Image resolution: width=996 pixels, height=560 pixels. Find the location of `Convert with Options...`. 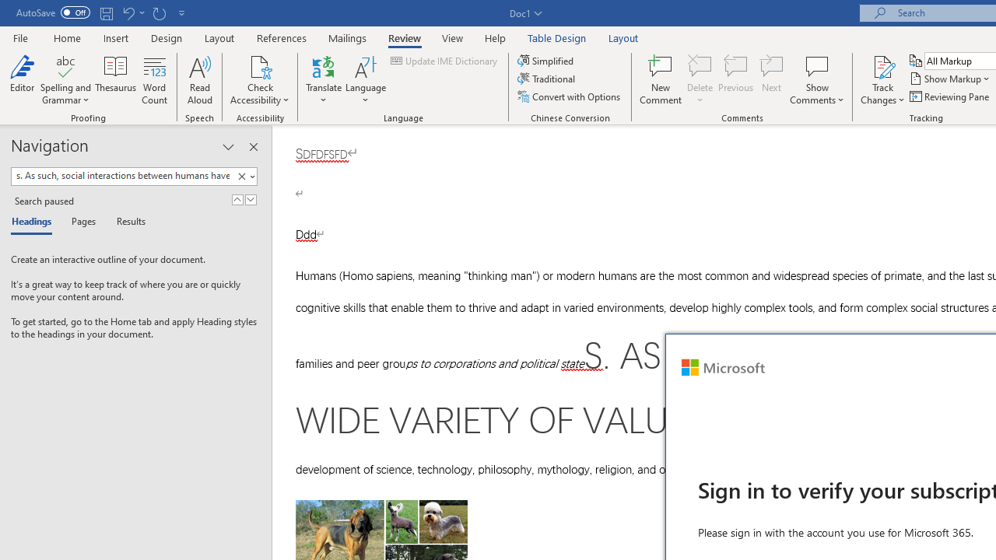

Convert with Options... is located at coordinates (570, 96).